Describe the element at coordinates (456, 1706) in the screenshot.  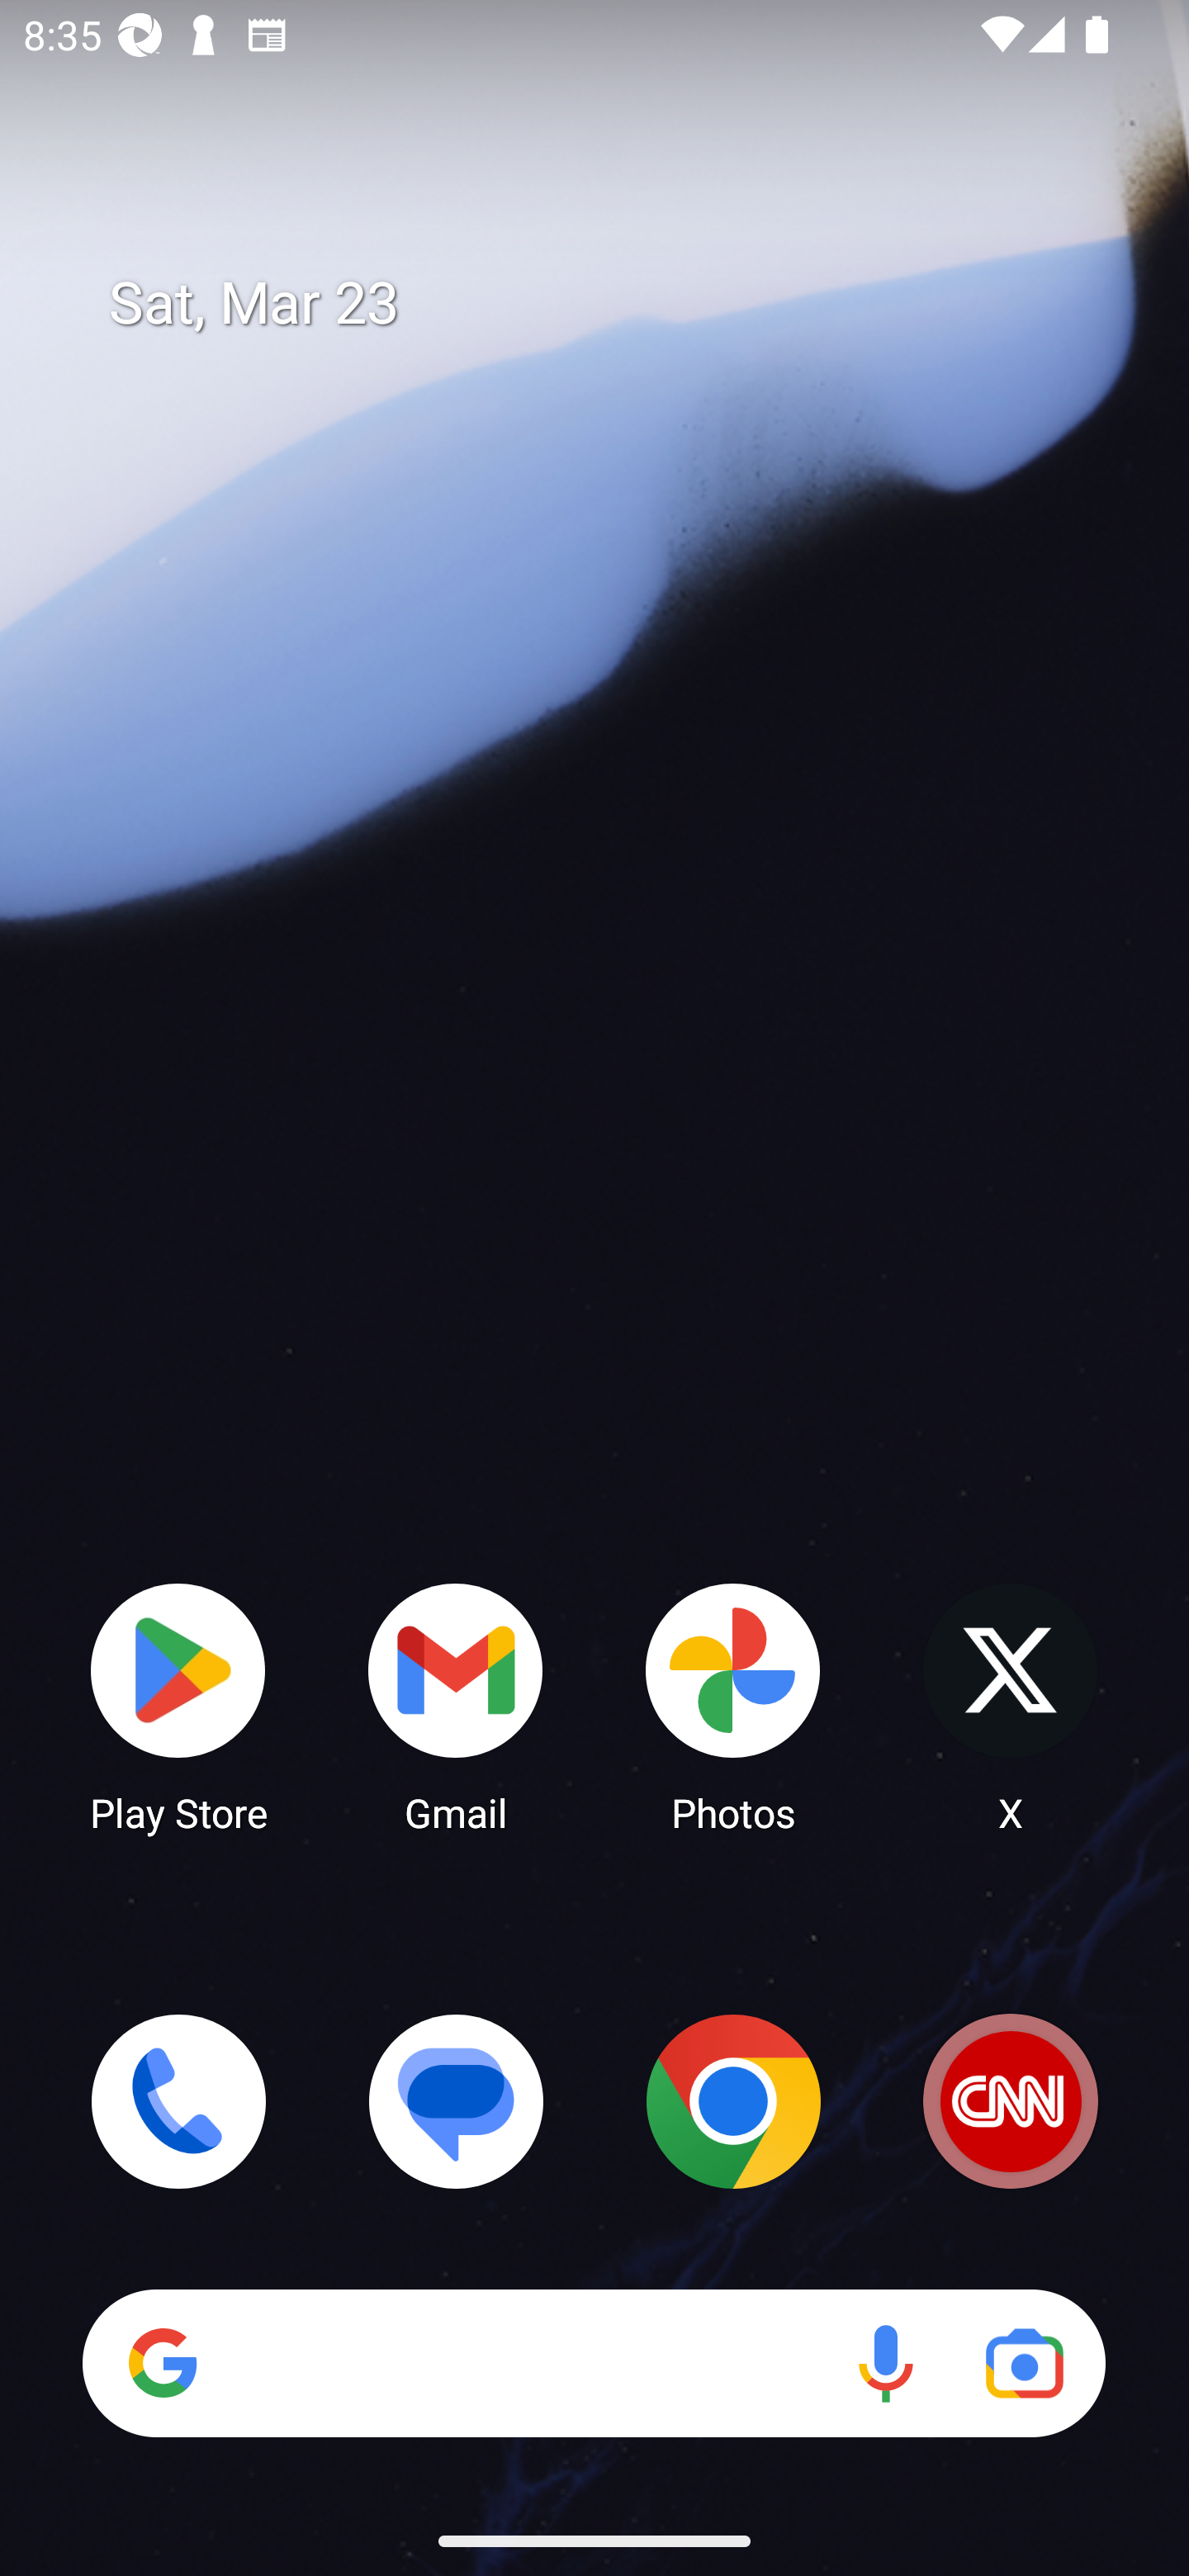
I see `Gmail` at that location.